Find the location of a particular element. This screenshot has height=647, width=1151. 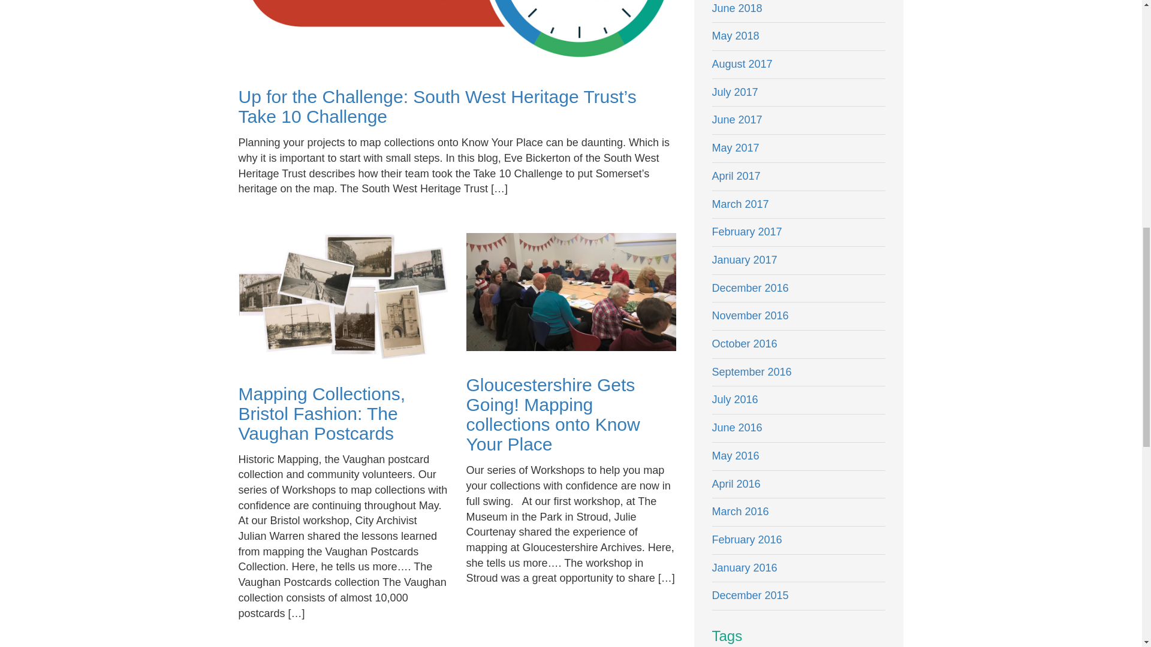

July 2017 is located at coordinates (799, 93).